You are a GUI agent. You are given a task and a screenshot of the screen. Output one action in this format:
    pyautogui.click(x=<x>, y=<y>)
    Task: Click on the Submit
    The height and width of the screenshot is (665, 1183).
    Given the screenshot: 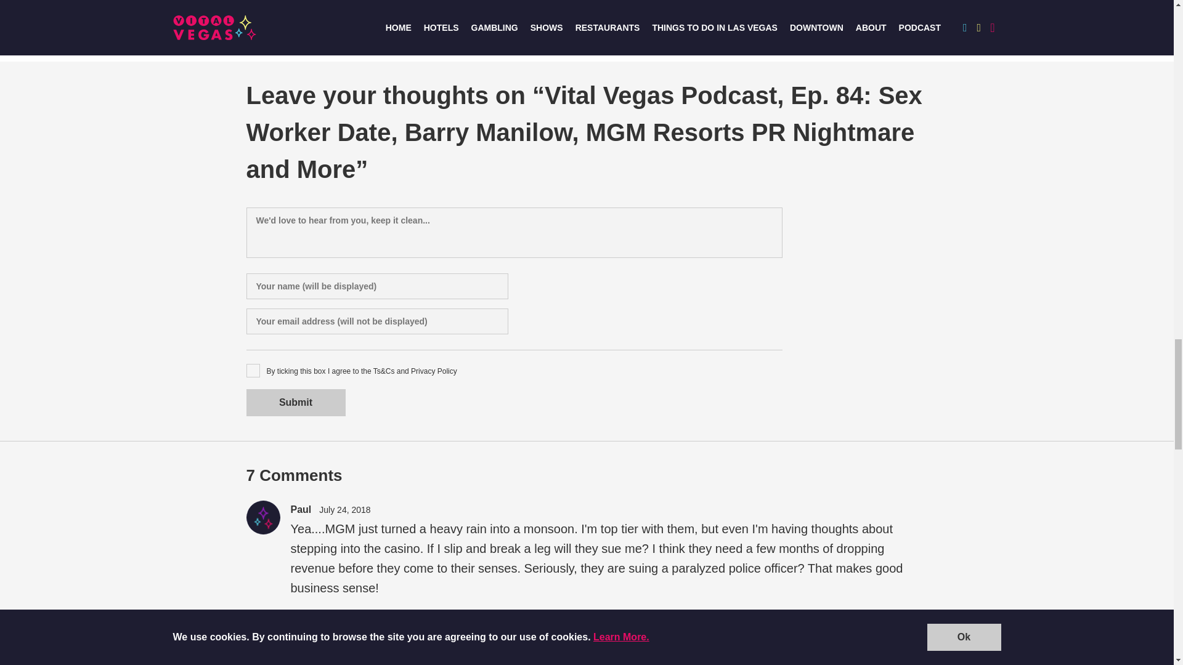 What is the action you would take?
    pyautogui.click(x=296, y=403)
    